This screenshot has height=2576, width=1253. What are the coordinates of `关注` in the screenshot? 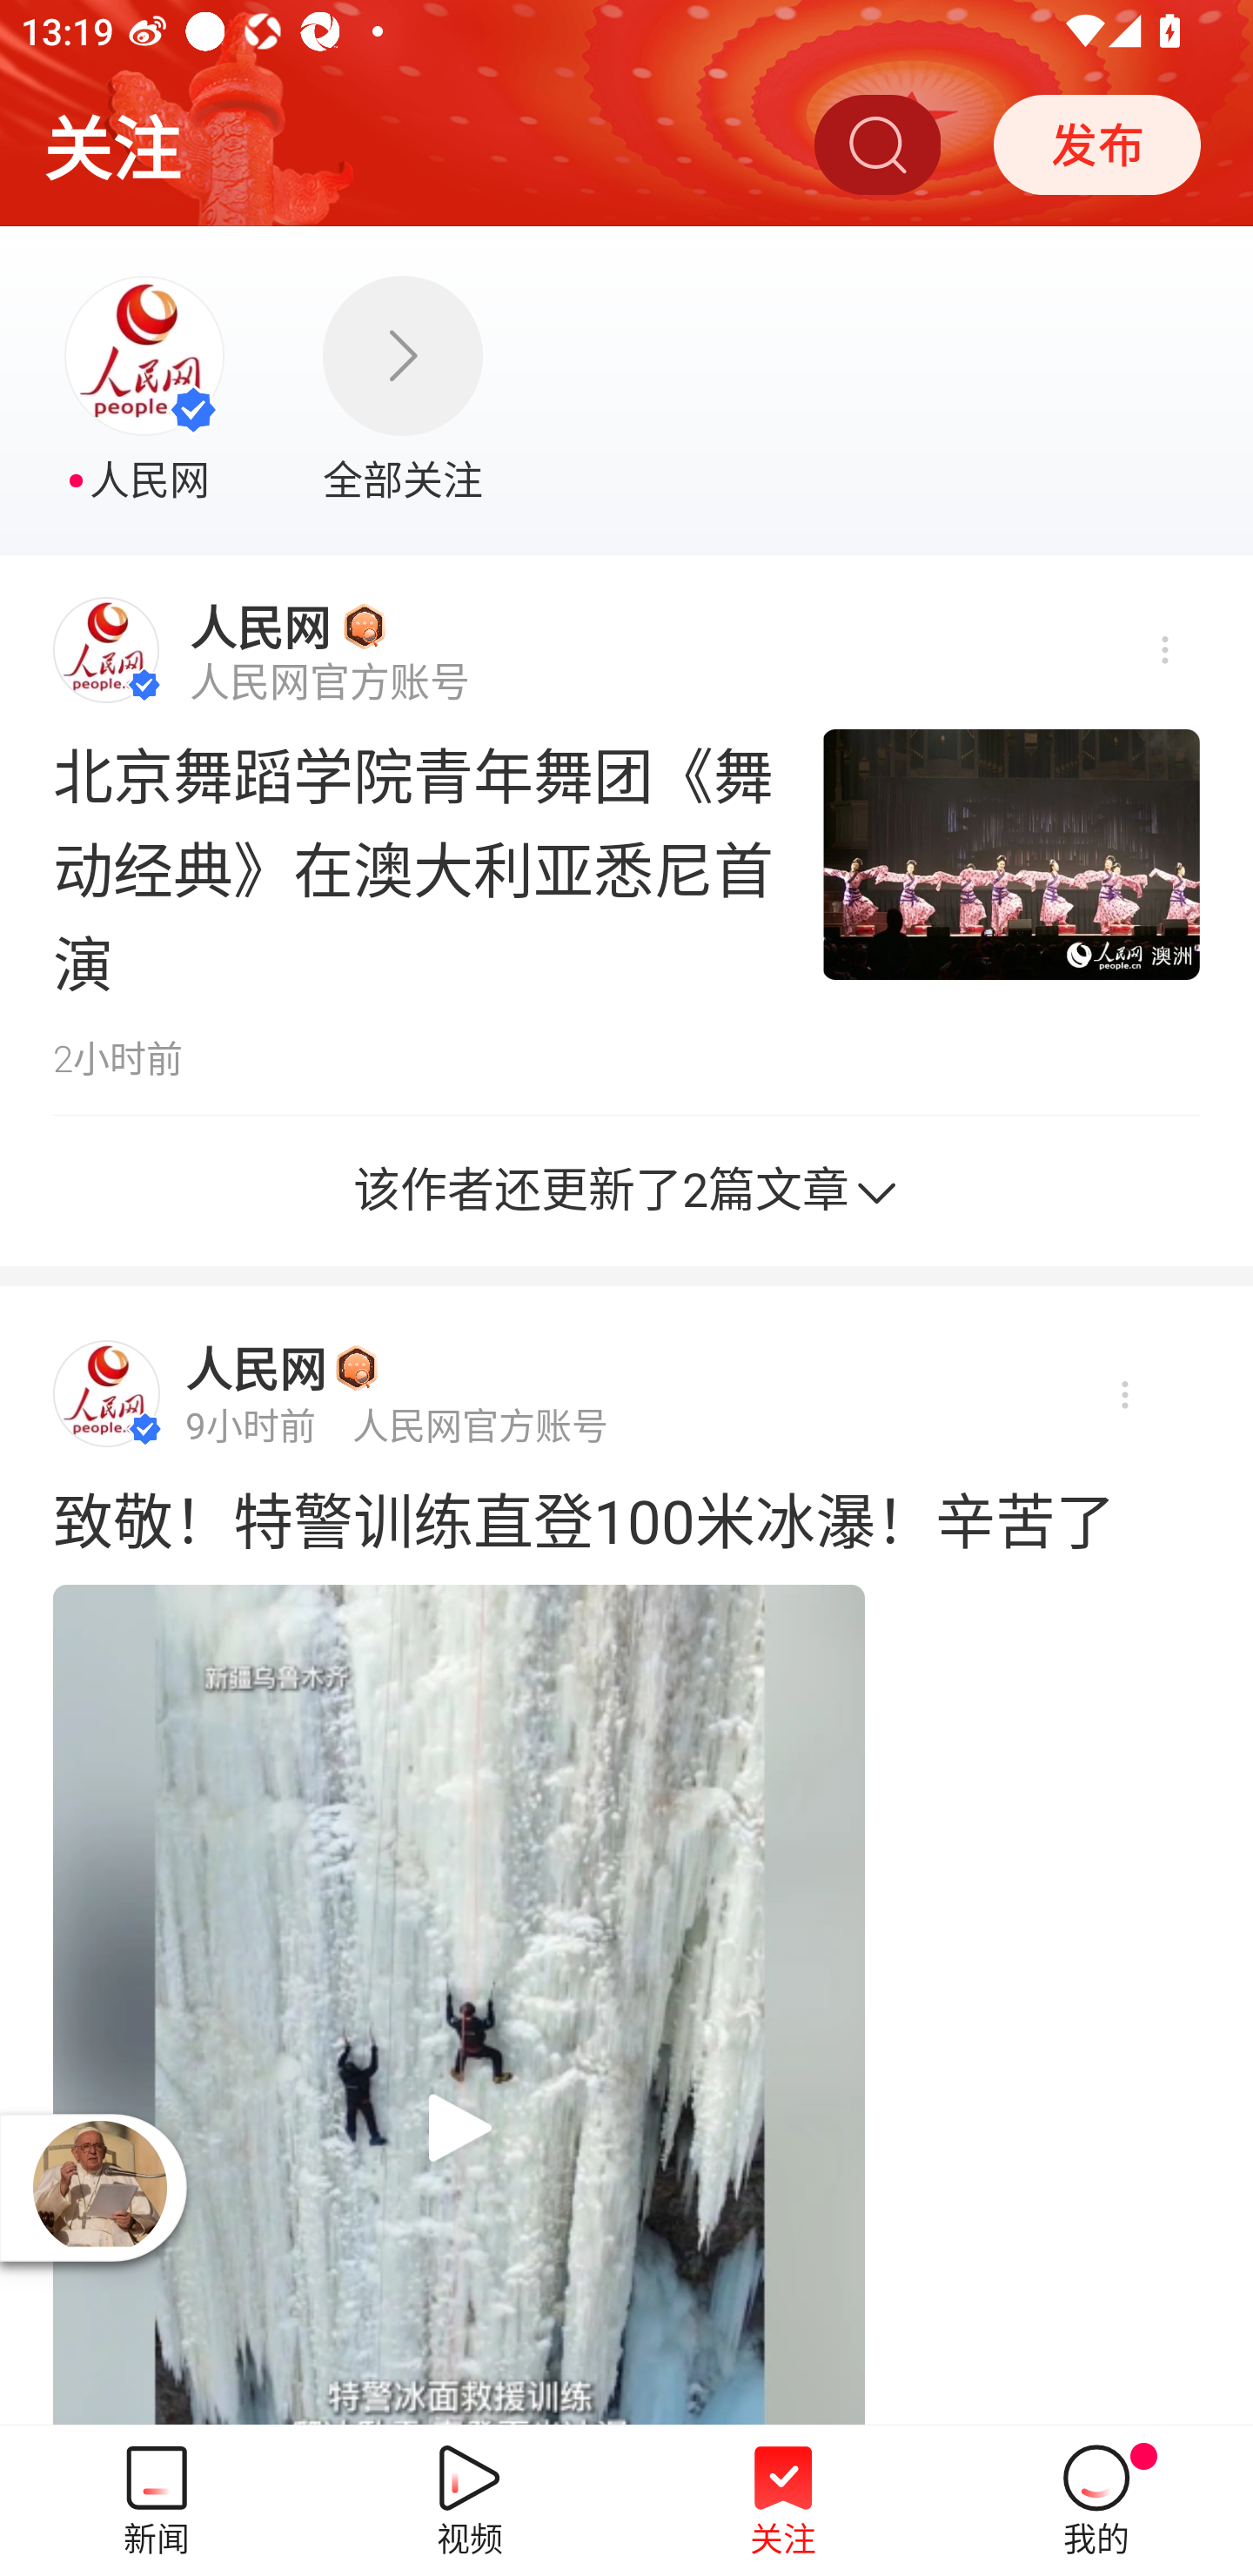 It's located at (111, 144).